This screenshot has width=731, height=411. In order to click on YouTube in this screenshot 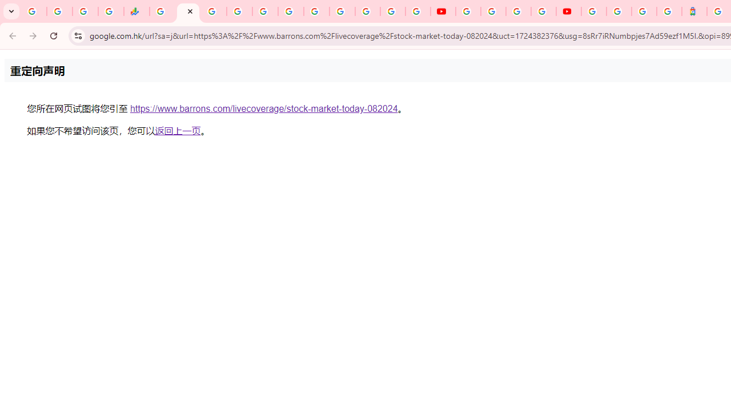, I will do `click(443, 11)`.